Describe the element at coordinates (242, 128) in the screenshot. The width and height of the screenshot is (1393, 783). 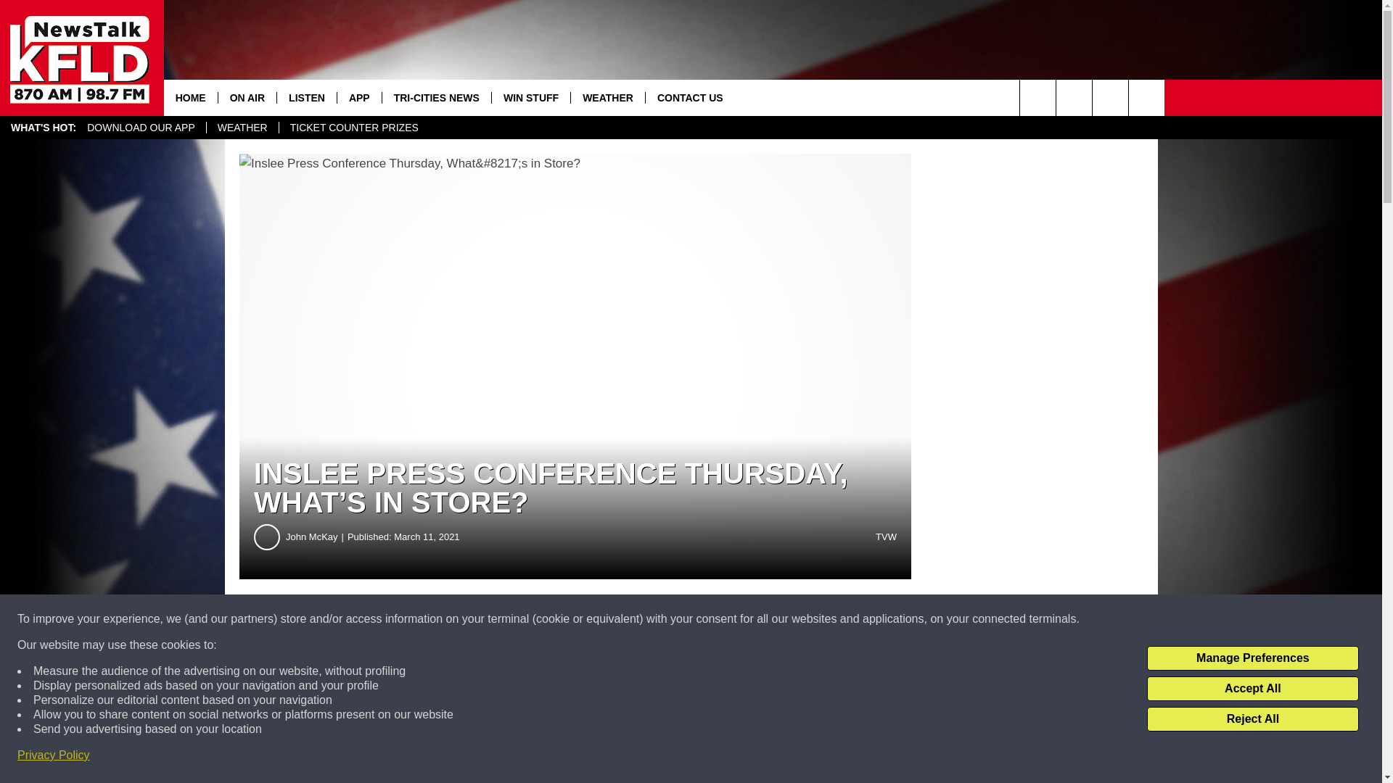
I see `WEATHER` at that location.